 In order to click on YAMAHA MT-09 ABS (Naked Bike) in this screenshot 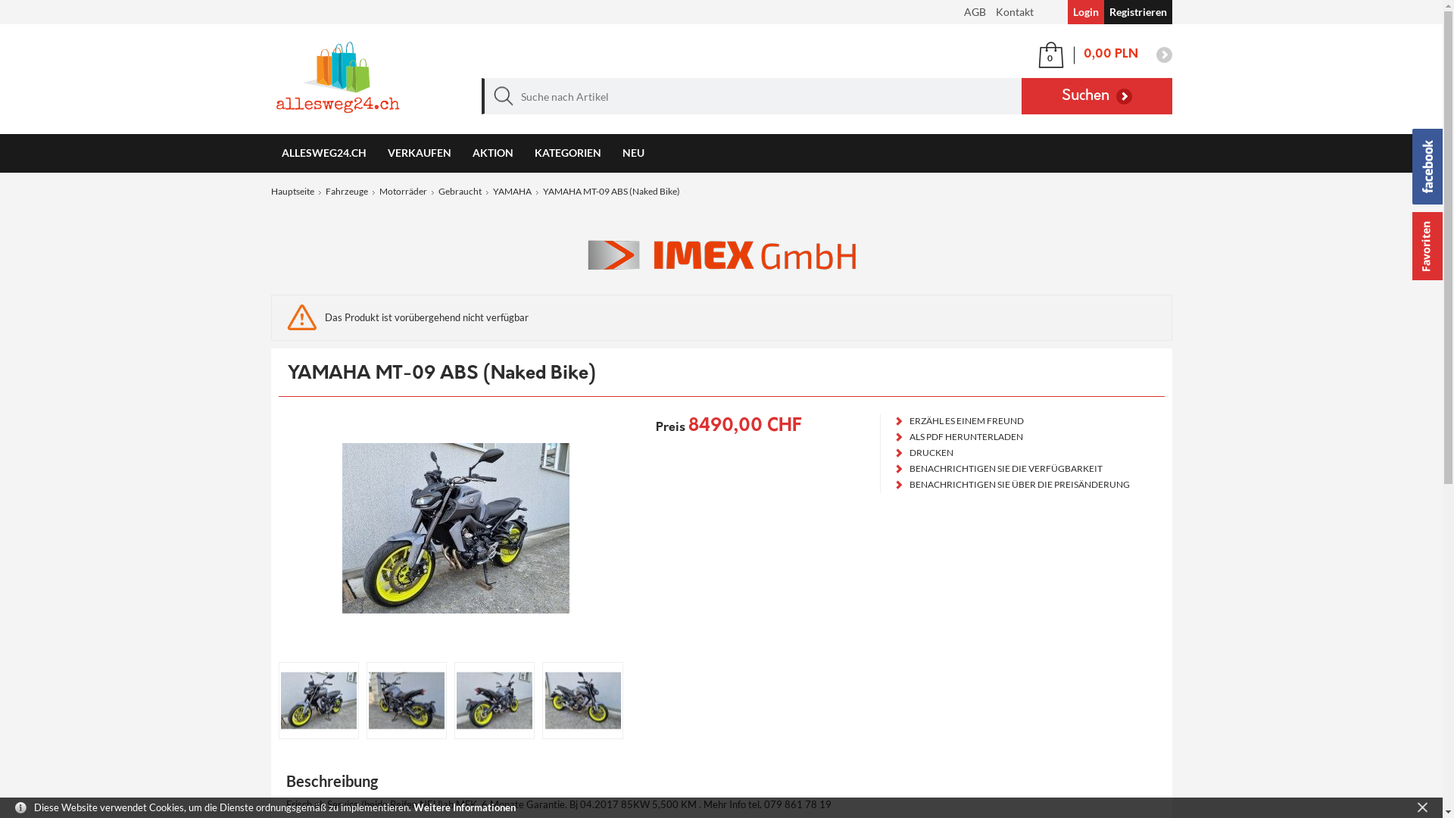, I will do `click(491, 701)`.